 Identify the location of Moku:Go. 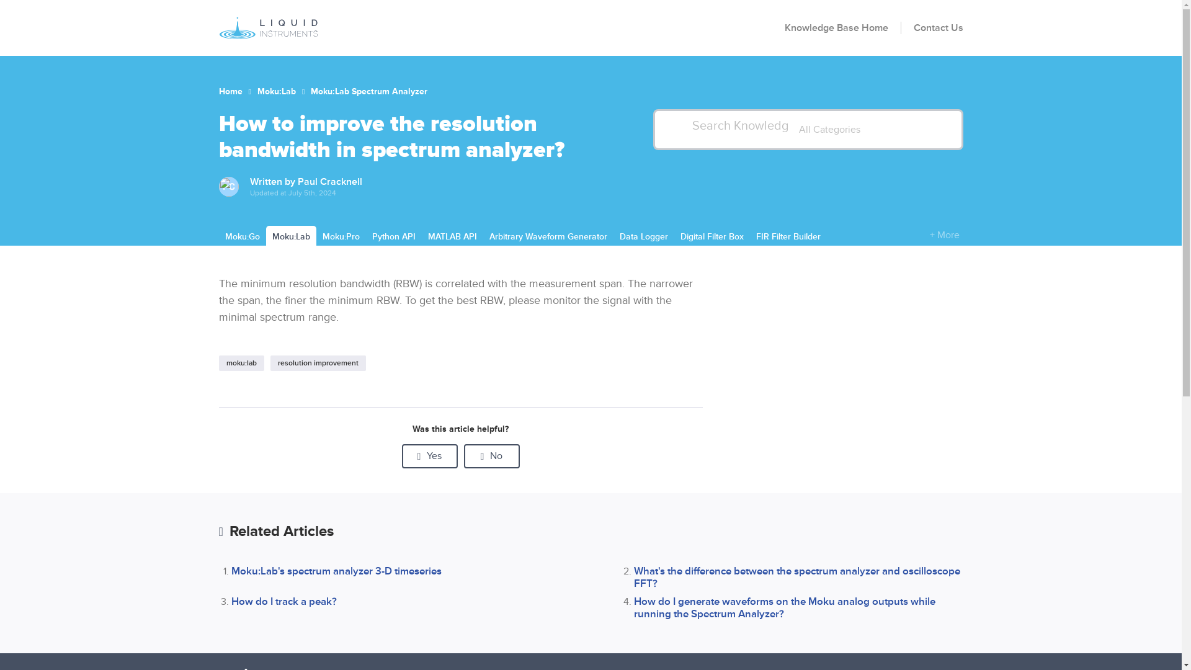
(242, 236).